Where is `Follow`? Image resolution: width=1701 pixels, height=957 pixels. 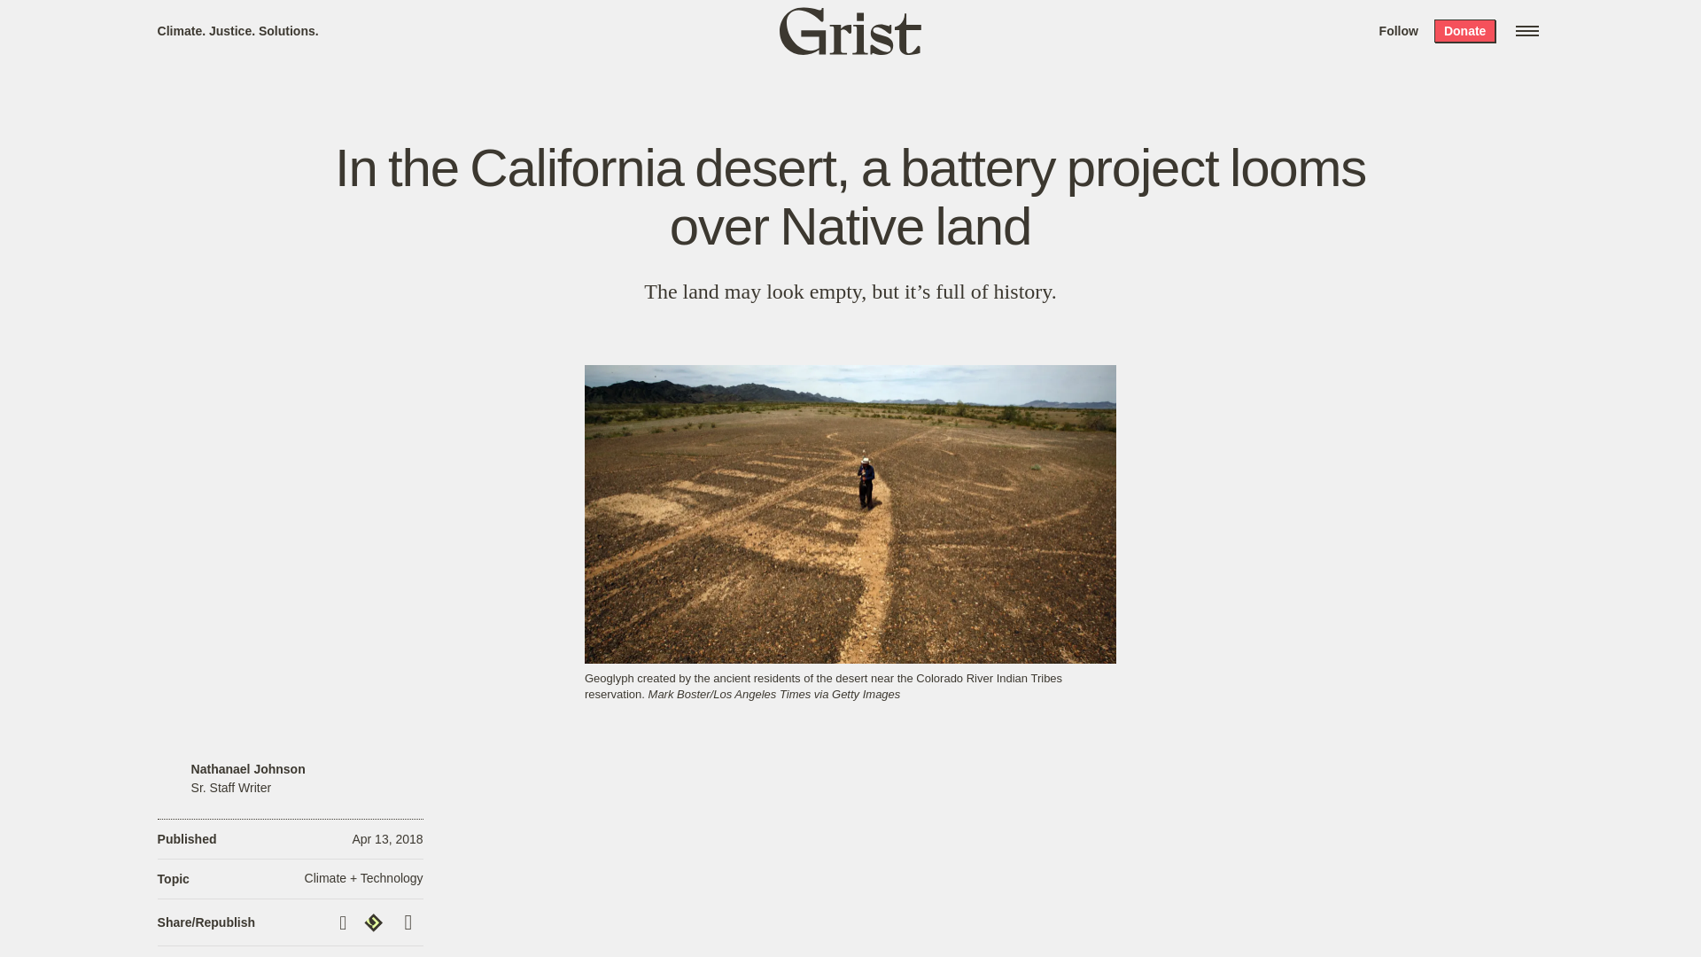
Follow is located at coordinates (1399, 30).